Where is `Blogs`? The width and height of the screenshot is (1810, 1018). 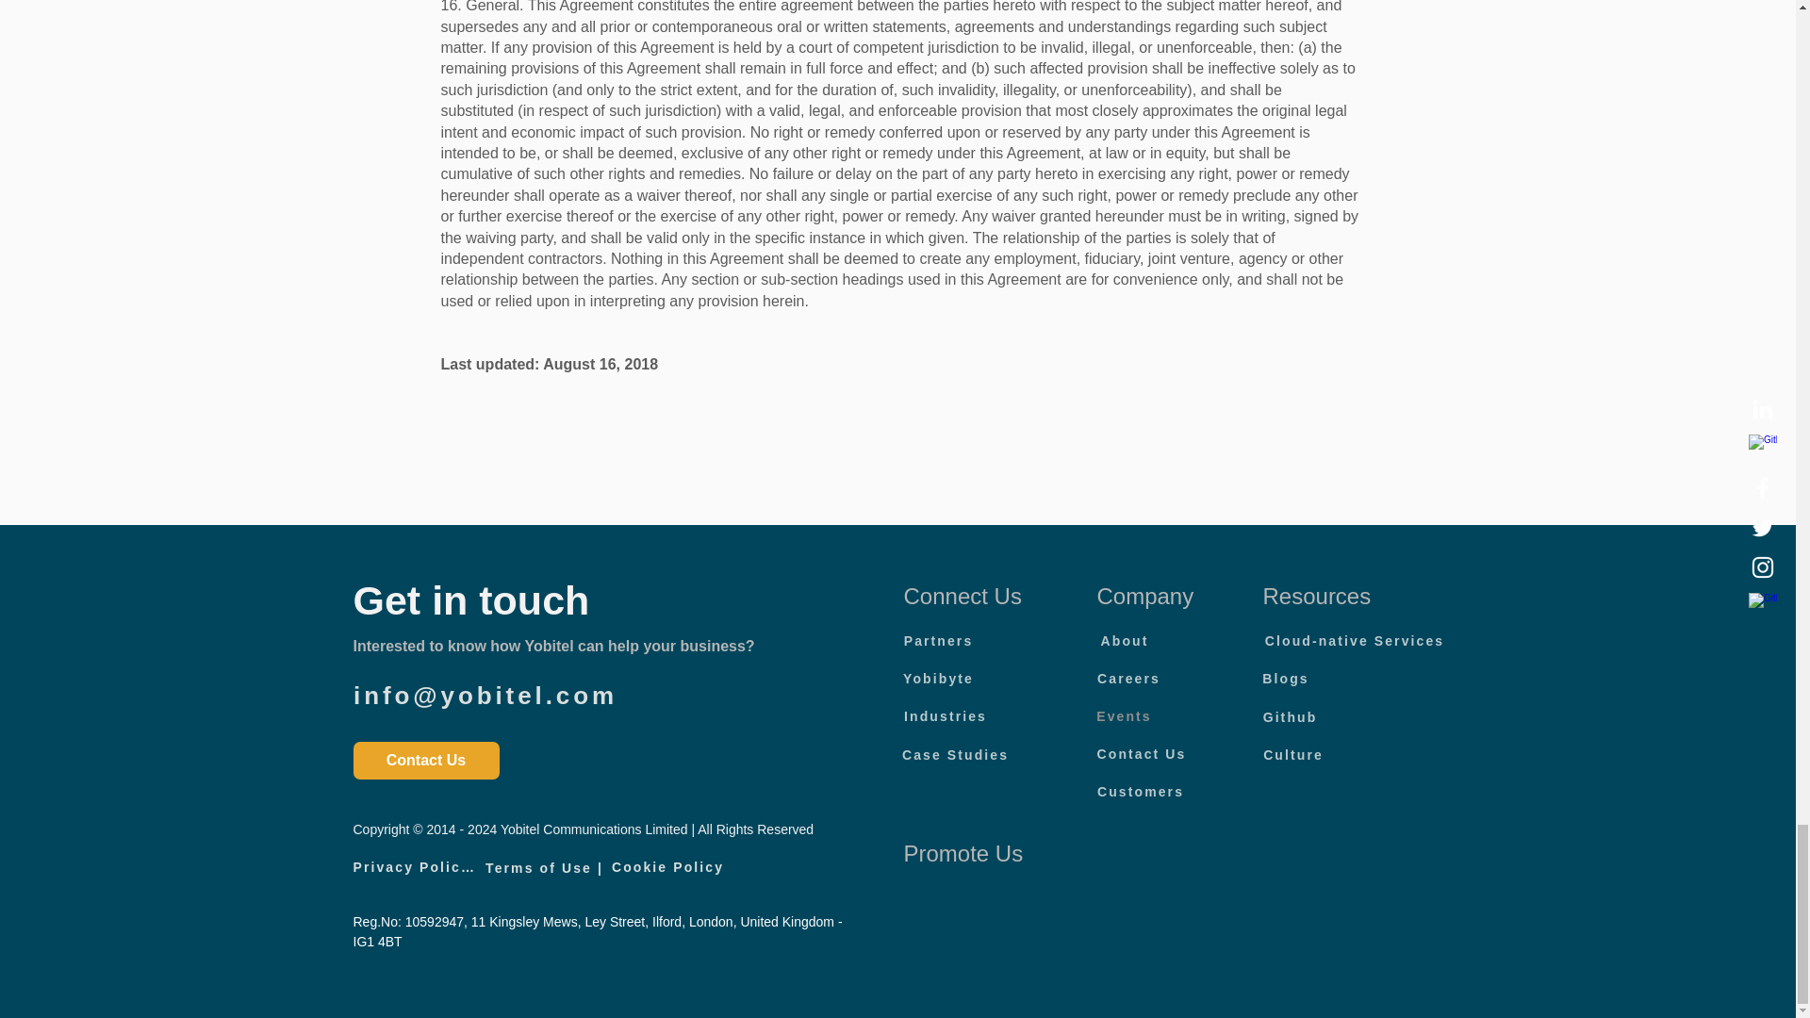
Blogs is located at coordinates (1285, 678).